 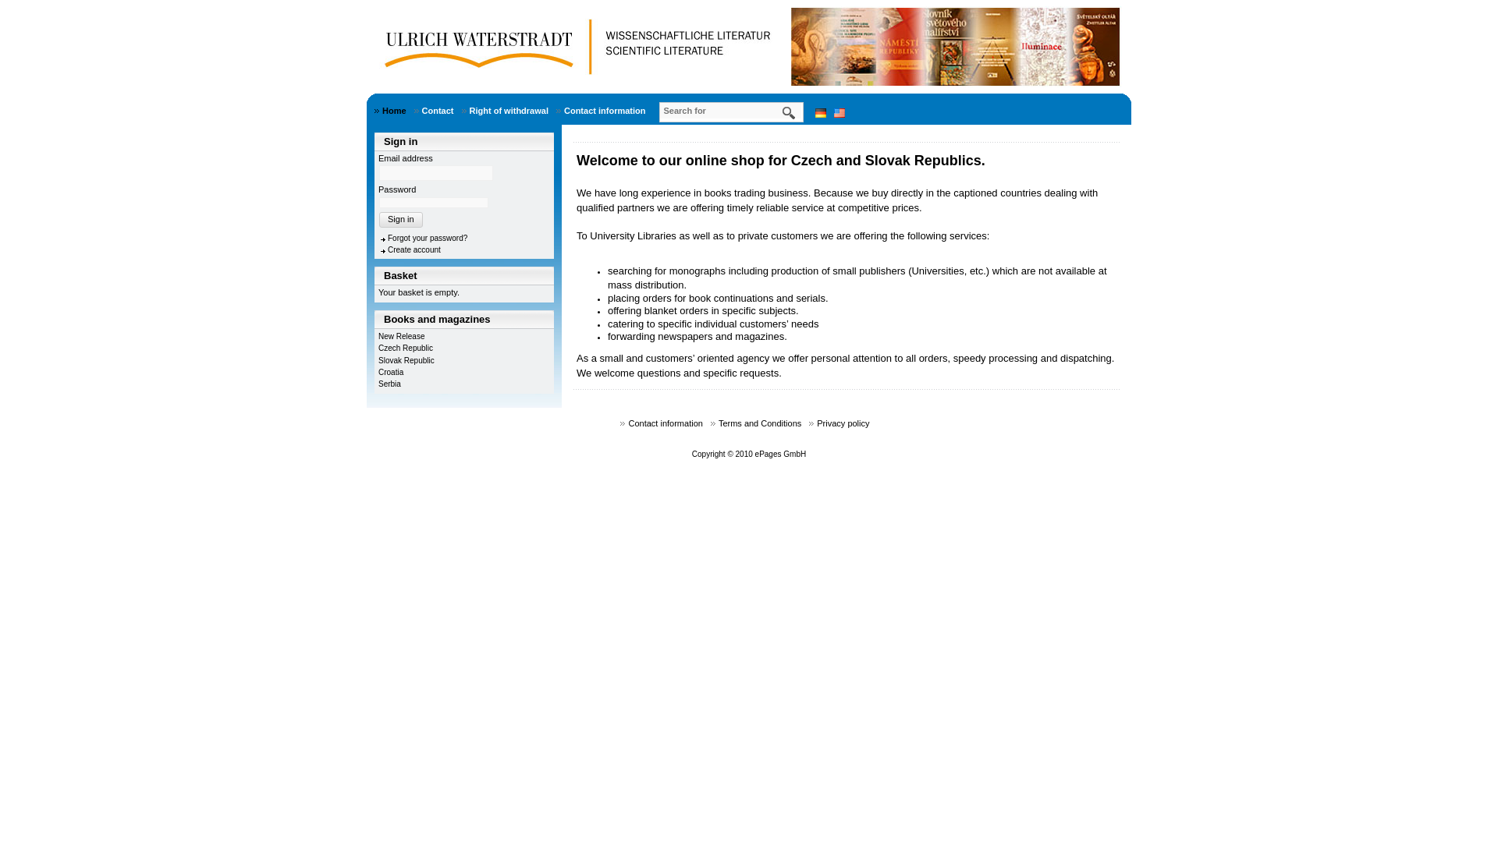 I want to click on Sign in, so click(x=400, y=219).